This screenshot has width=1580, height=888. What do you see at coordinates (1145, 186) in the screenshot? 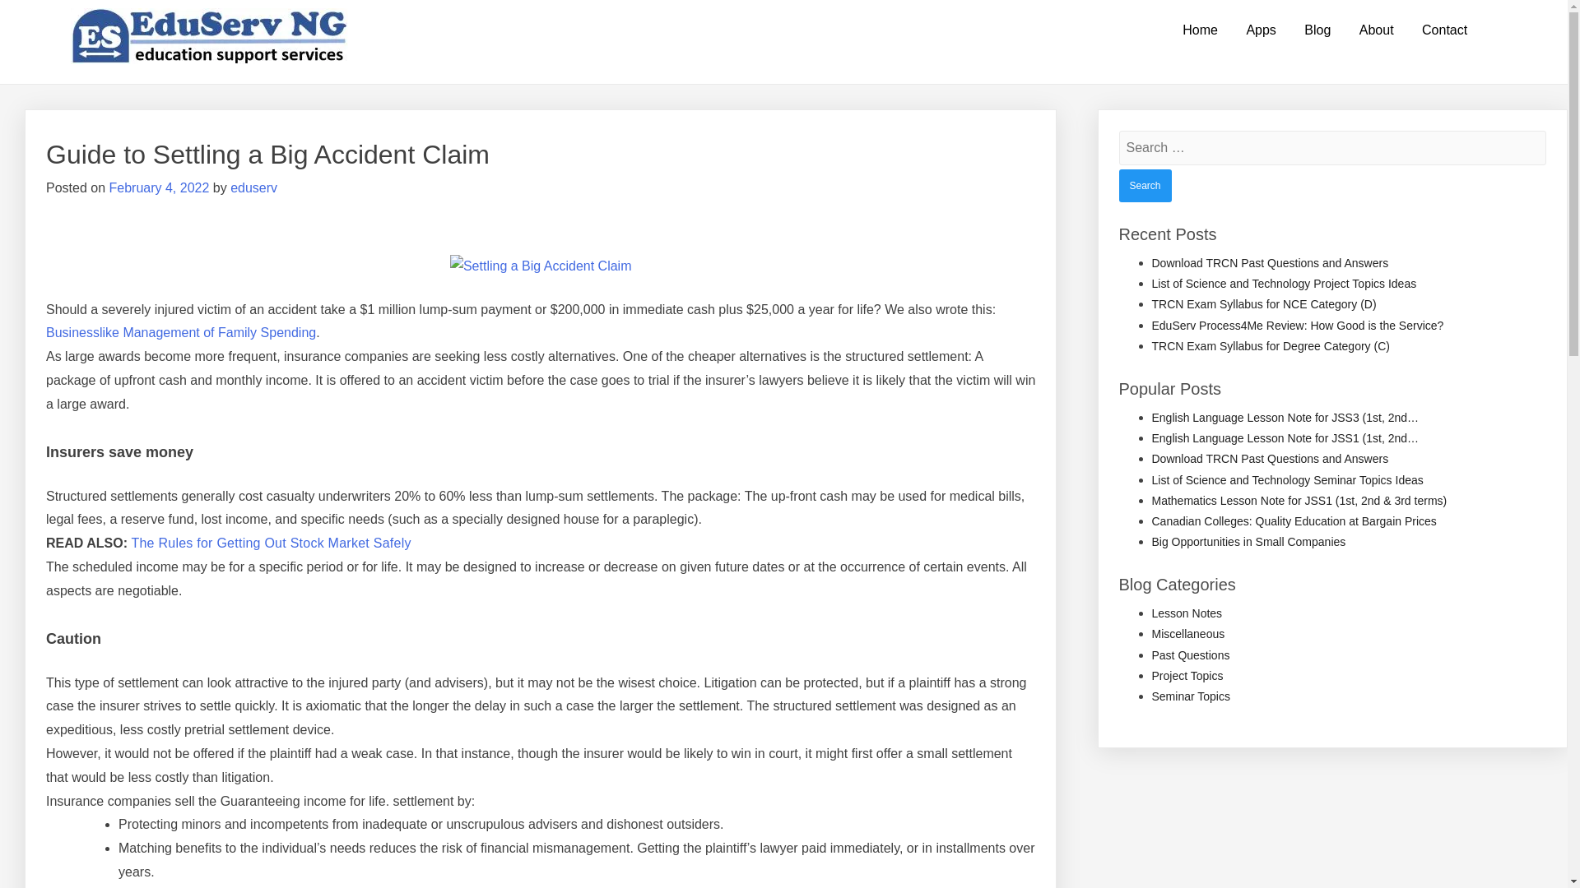
I see `Search` at bounding box center [1145, 186].